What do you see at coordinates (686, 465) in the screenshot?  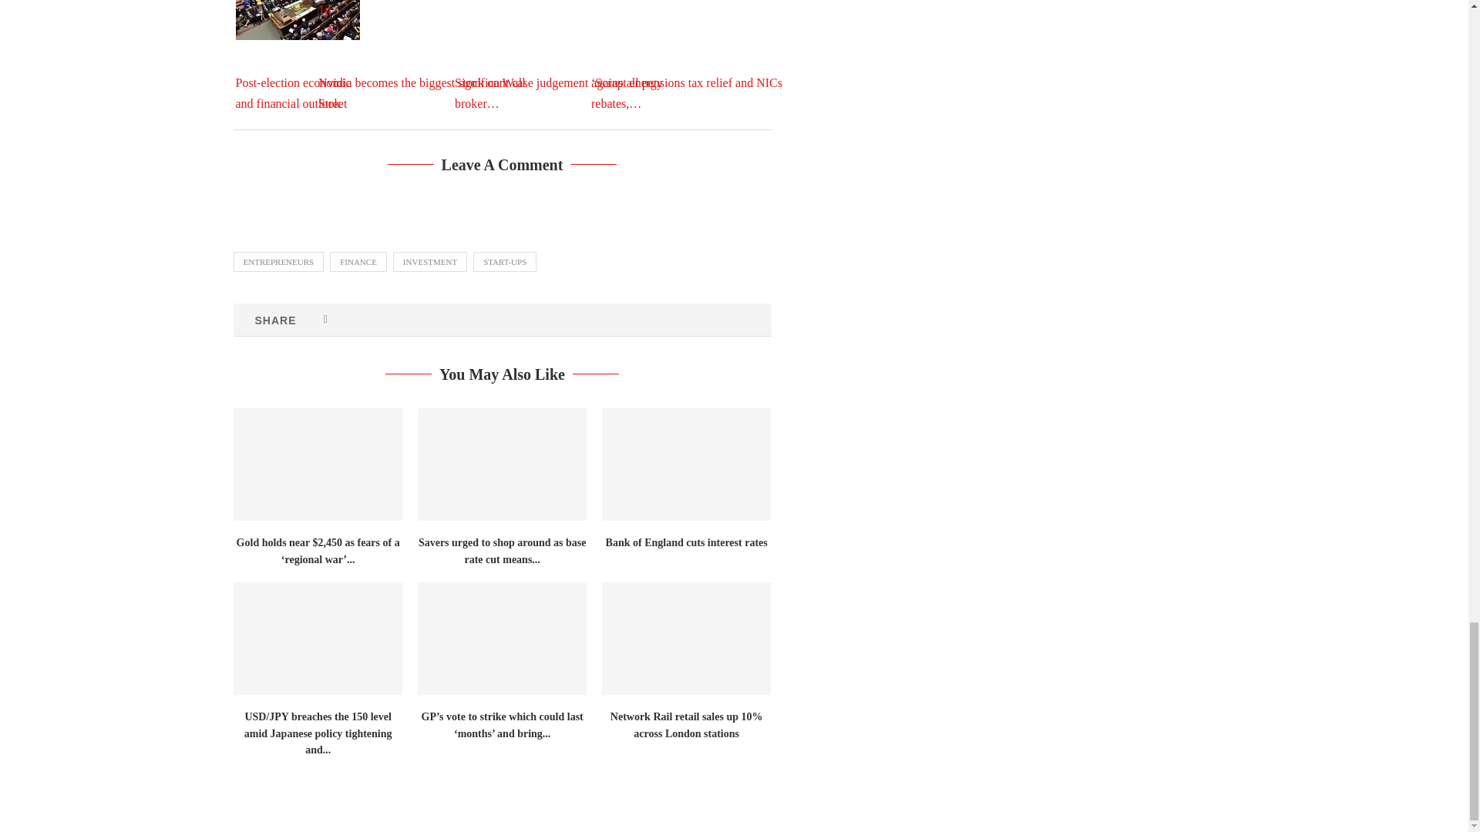 I see `Bank of England cuts interest rates` at bounding box center [686, 465].